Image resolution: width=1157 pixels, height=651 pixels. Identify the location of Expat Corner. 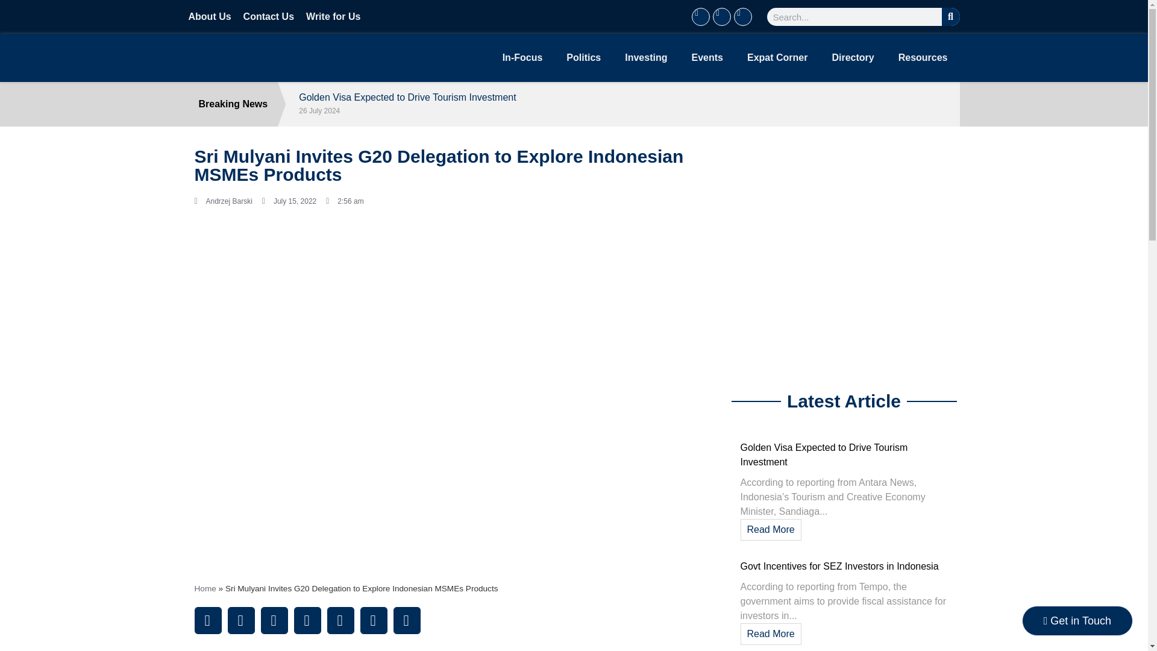
(777, 58).